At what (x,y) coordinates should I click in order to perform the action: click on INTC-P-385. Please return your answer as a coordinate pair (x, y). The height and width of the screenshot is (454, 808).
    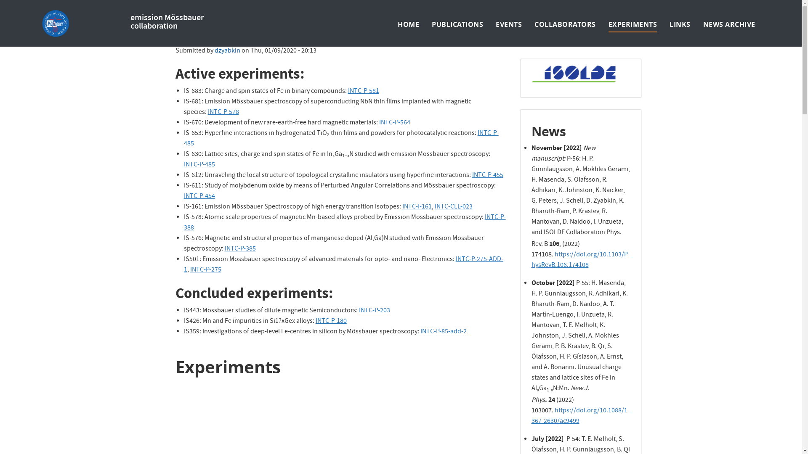
    Looking at the image, I should click on (240, 249).